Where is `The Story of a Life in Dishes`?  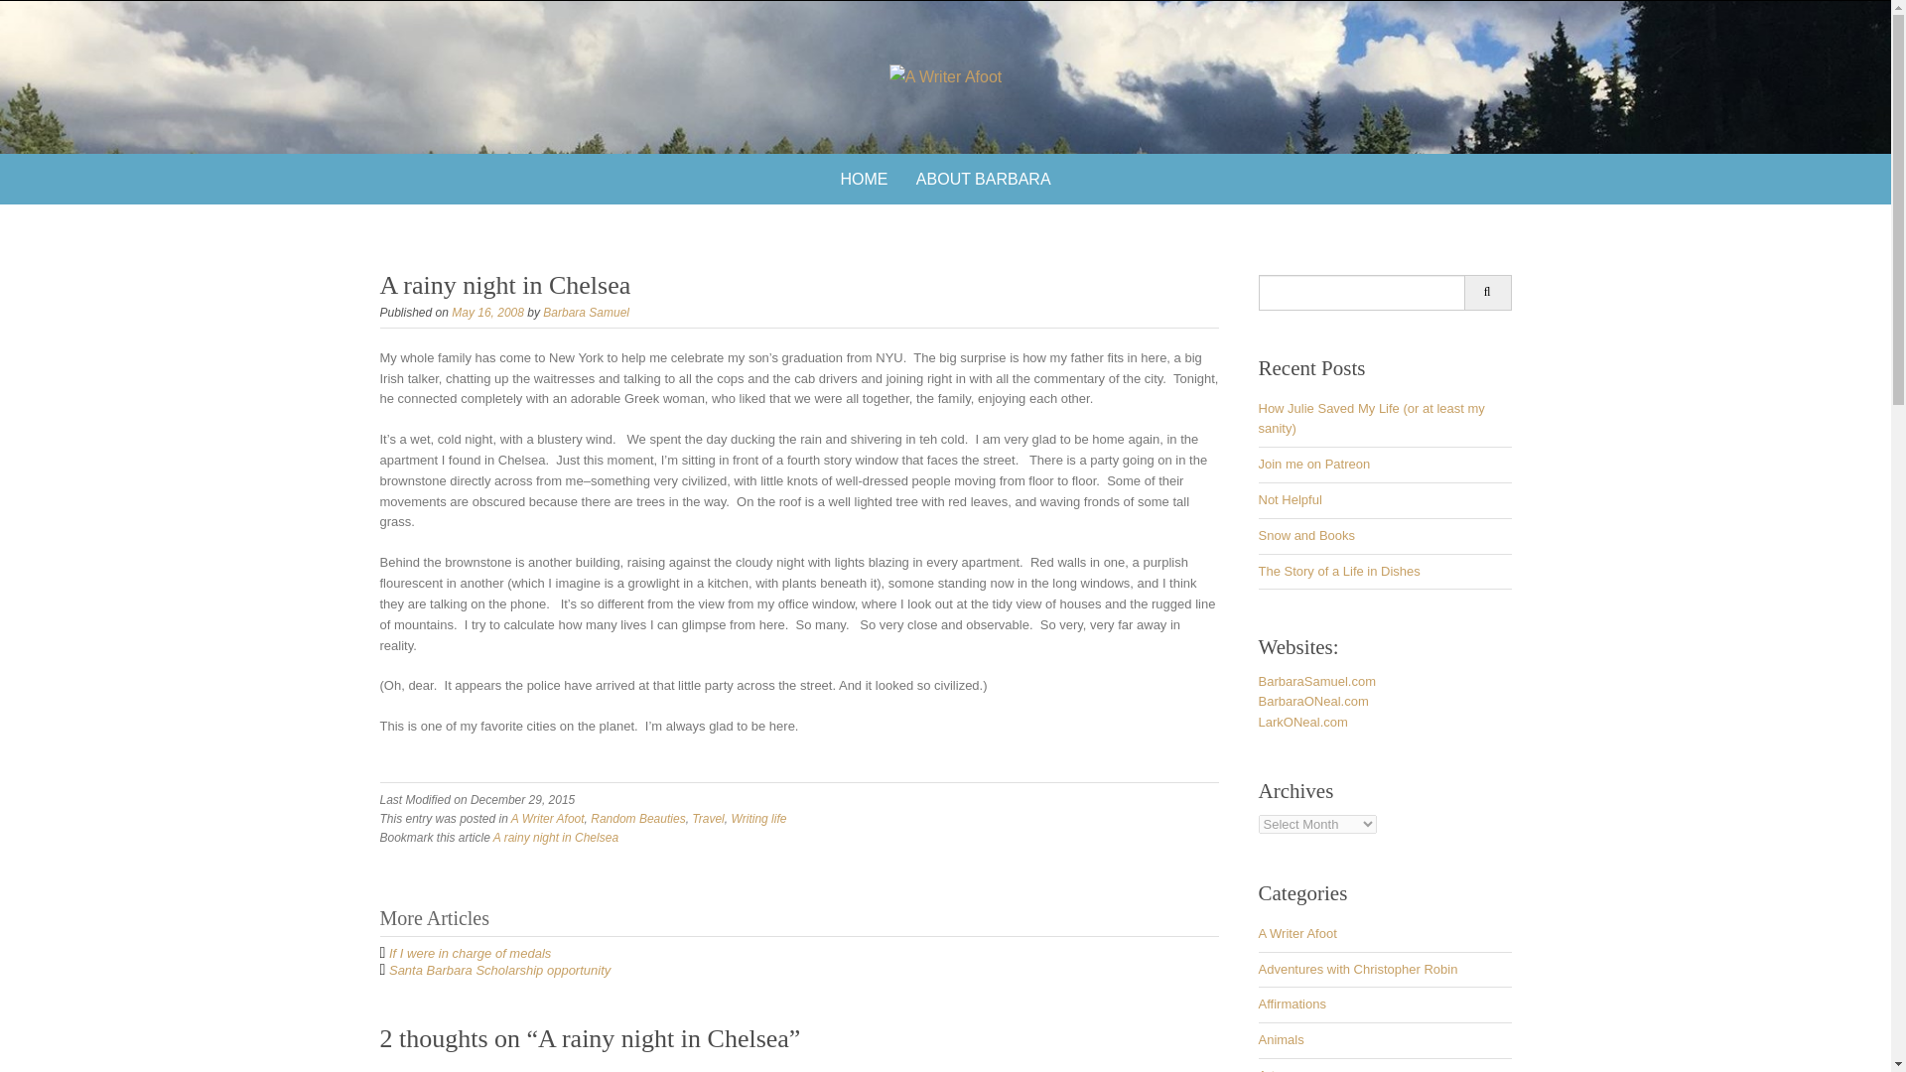
The Story of a Life in Dishes is located at coordinates (1338, 572).